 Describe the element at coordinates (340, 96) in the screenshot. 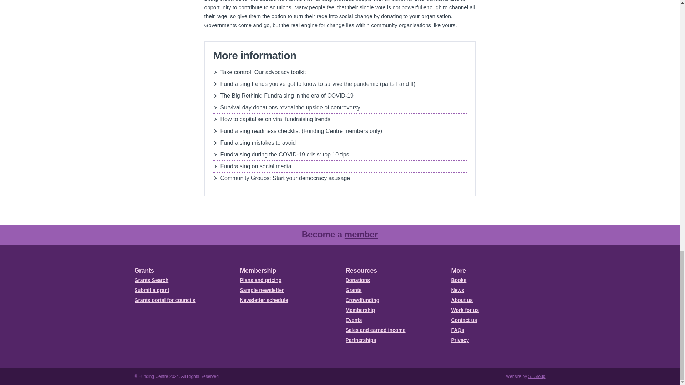

I see `The Big Rethink: Fundraising in the era of COVID-19` at that location.